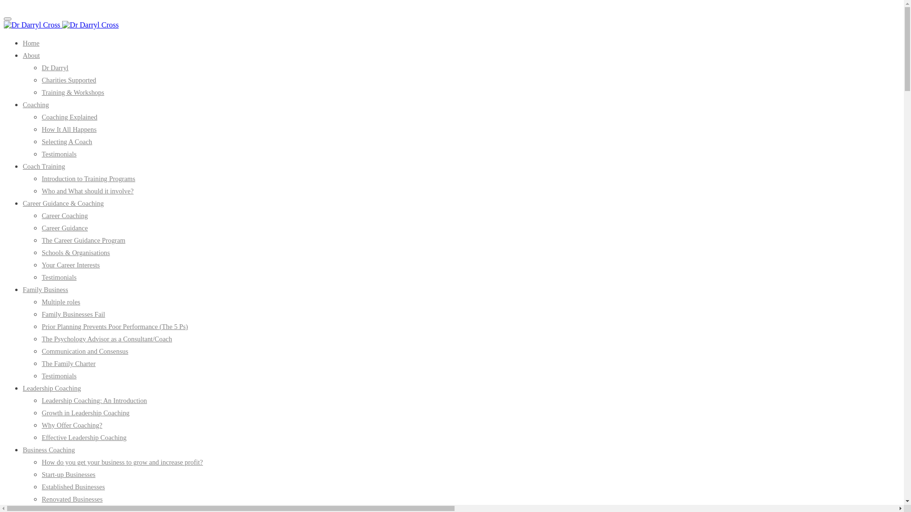 The width and height of the screenshot is (911, 512). Describe the element at coordinates (31, 43) in the screenshot. I see `Home` at that location.